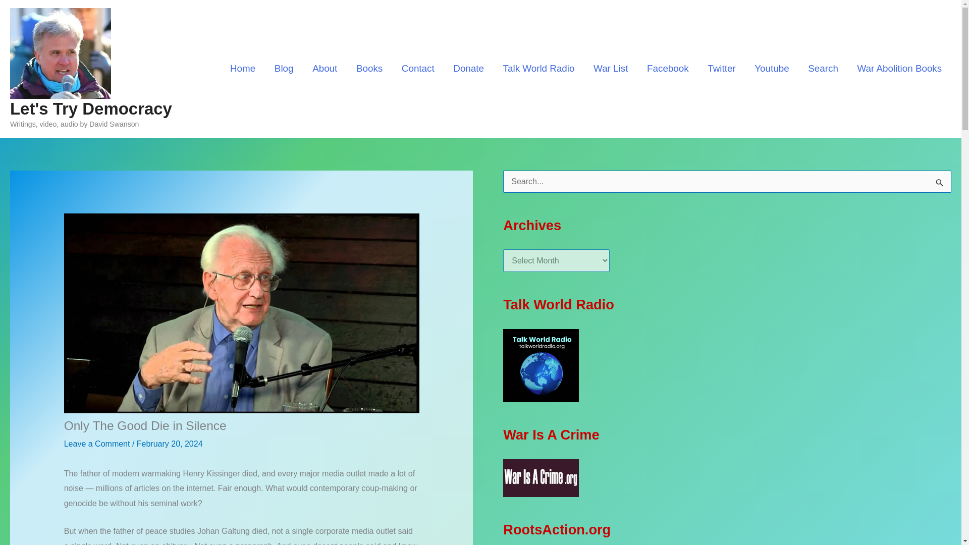  I want to click on Facebook, so click(667, 68).